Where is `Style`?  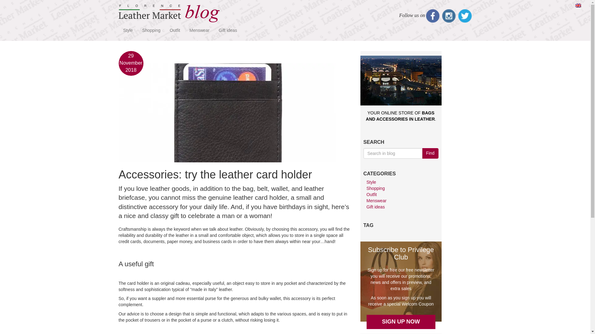
Style is located at coordinates (128, 30).